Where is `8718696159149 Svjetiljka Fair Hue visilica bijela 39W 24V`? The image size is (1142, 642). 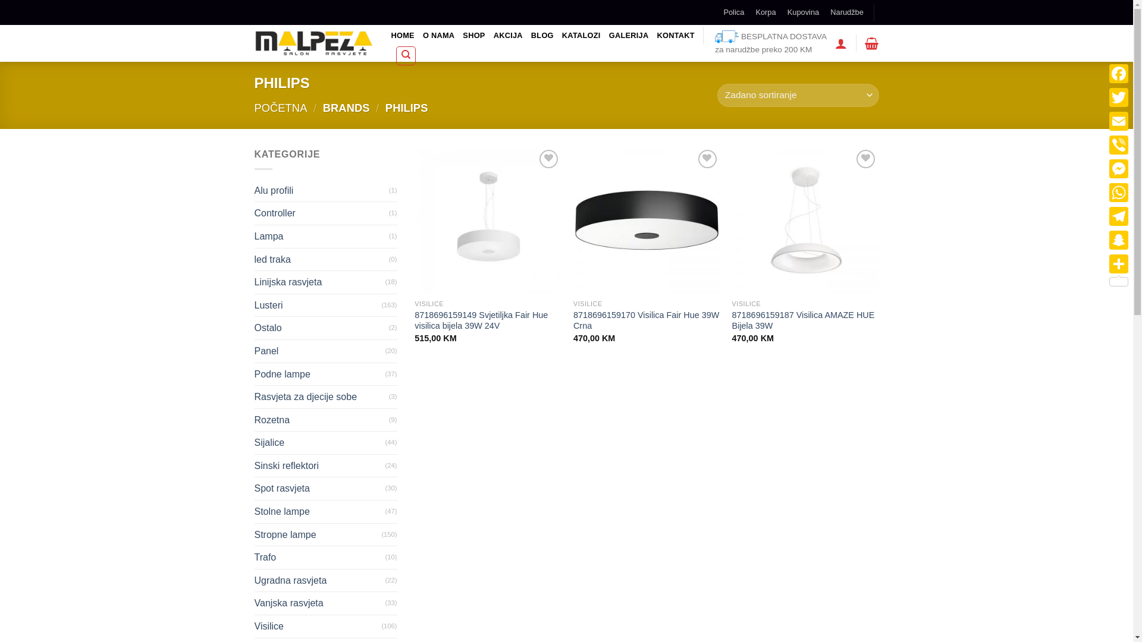
8718696159149 Svjetiljka Fair Hue visilica bijela 39W 24V is located at coordinates (488, 321).